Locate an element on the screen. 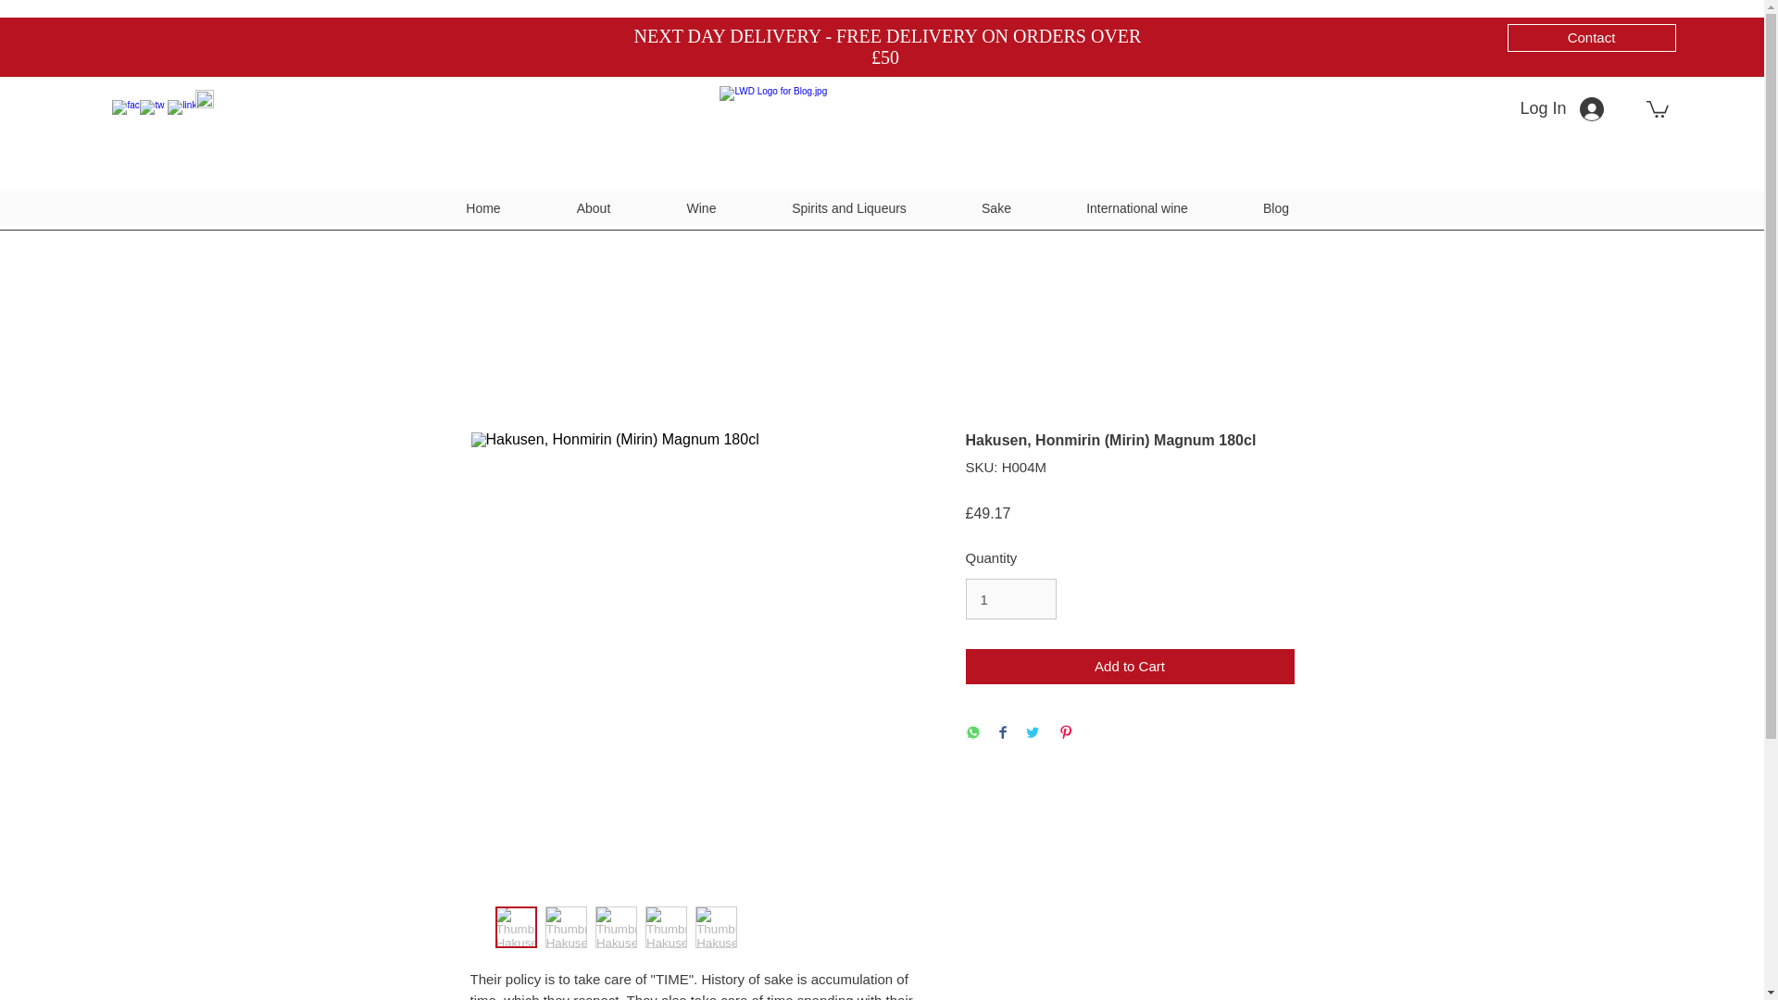 Image resolution: width=1778 pixels, height=1000 pixels. About is located at coordinates (593, 207).